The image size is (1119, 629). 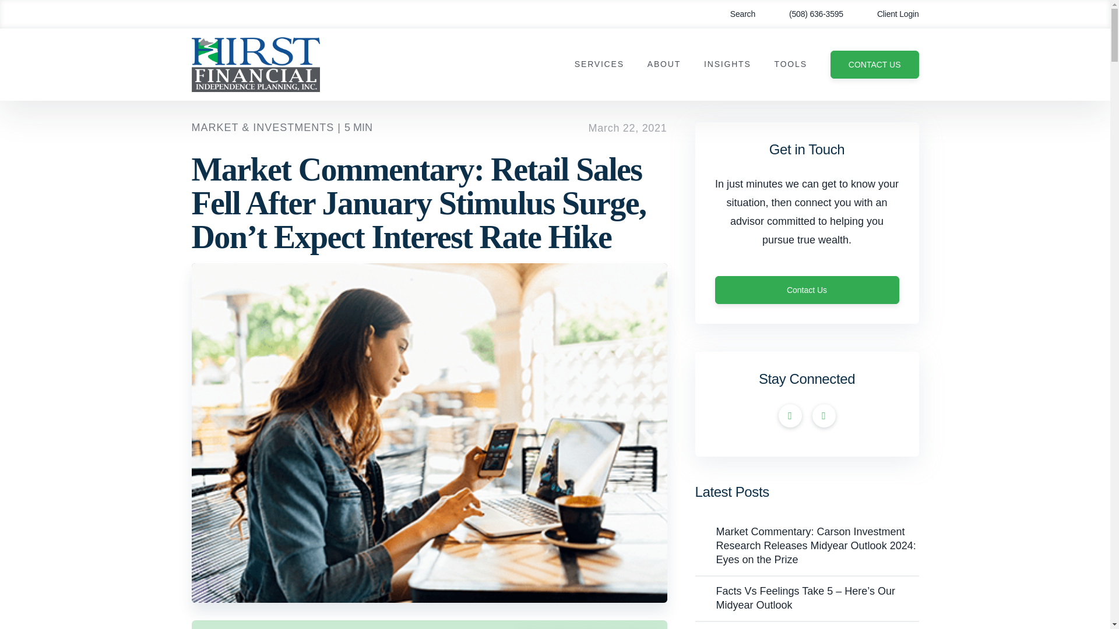 I want to click on SERVICES, so click(x=599, y=64).